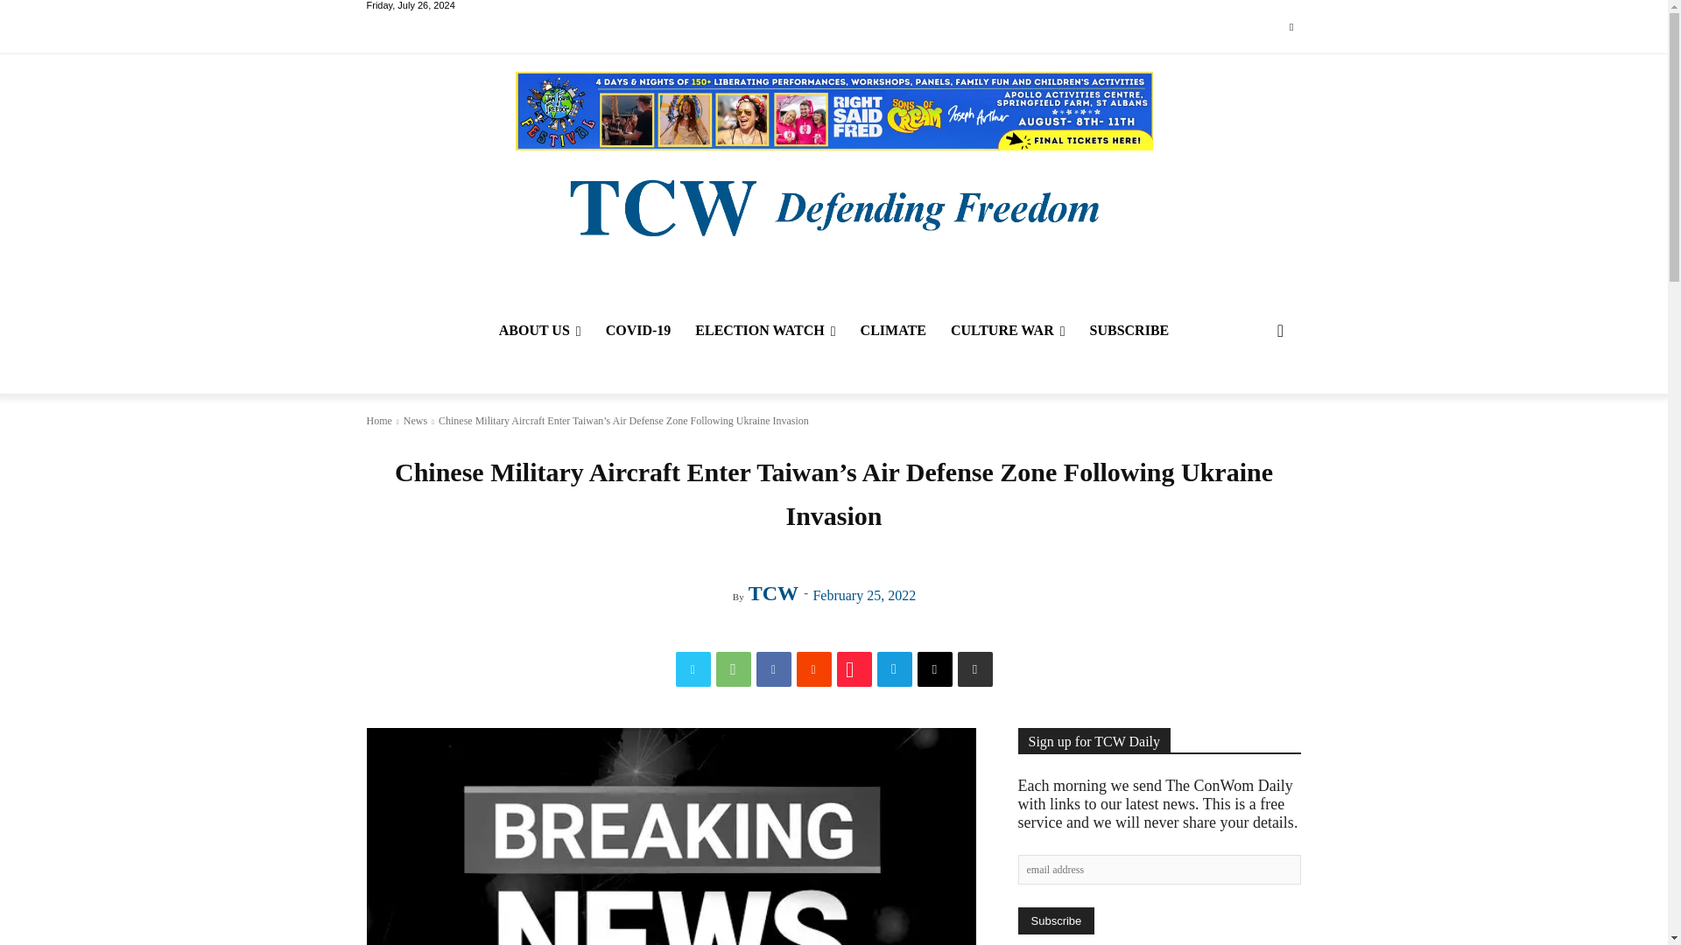  I want to click on Twitter, so click(693, 669).